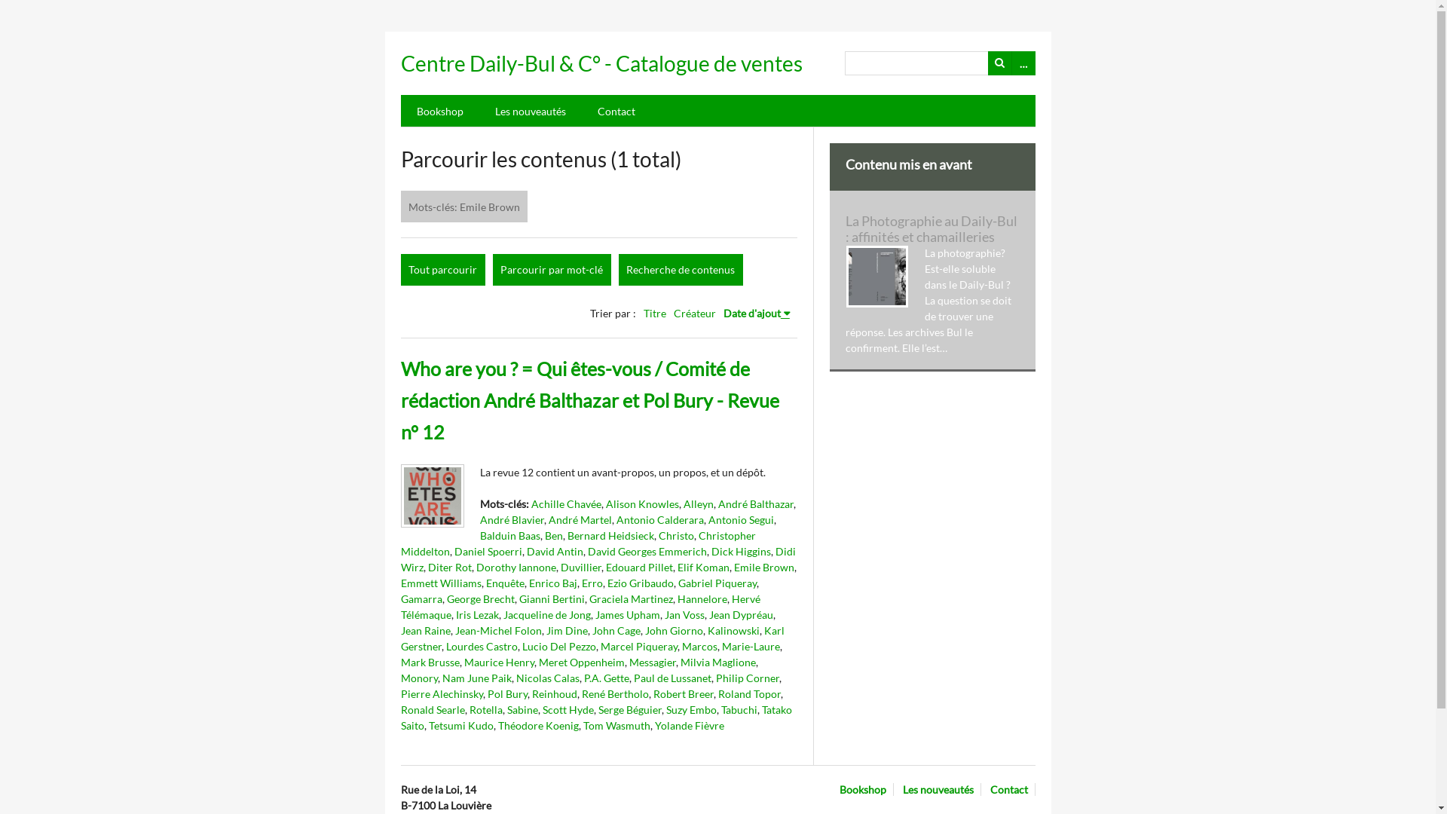  What do you see at coordinates (488, 552) in the screenshot?
I see `Daniel Spoerri` at bounding box center [488, 552].